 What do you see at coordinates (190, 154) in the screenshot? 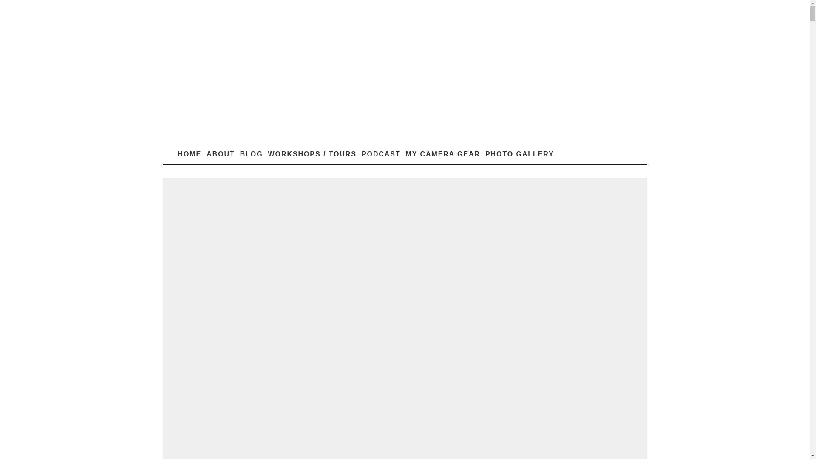
I see `HOME` at bounding box center [190, 154].